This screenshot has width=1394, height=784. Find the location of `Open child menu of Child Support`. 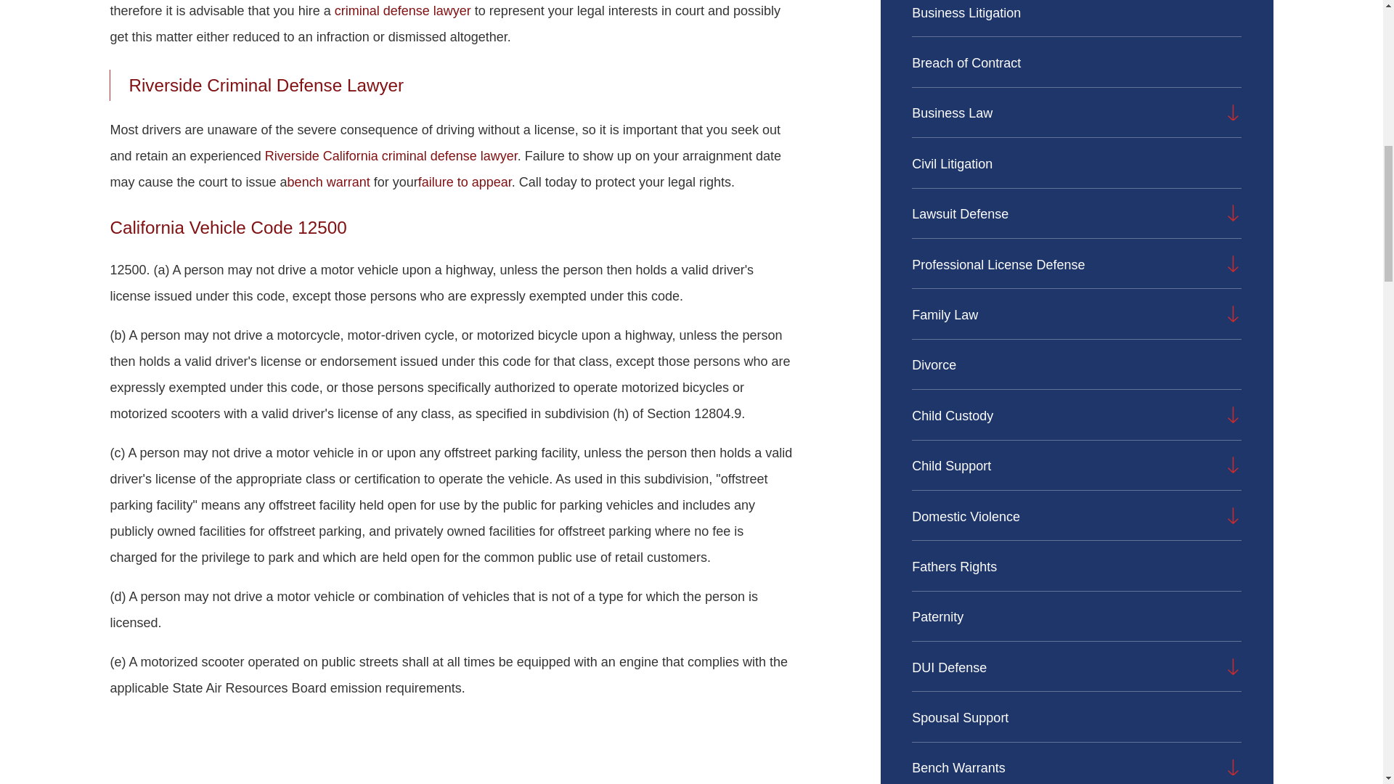

Open child menu of Child Support is located at coordinates (1233, 465).